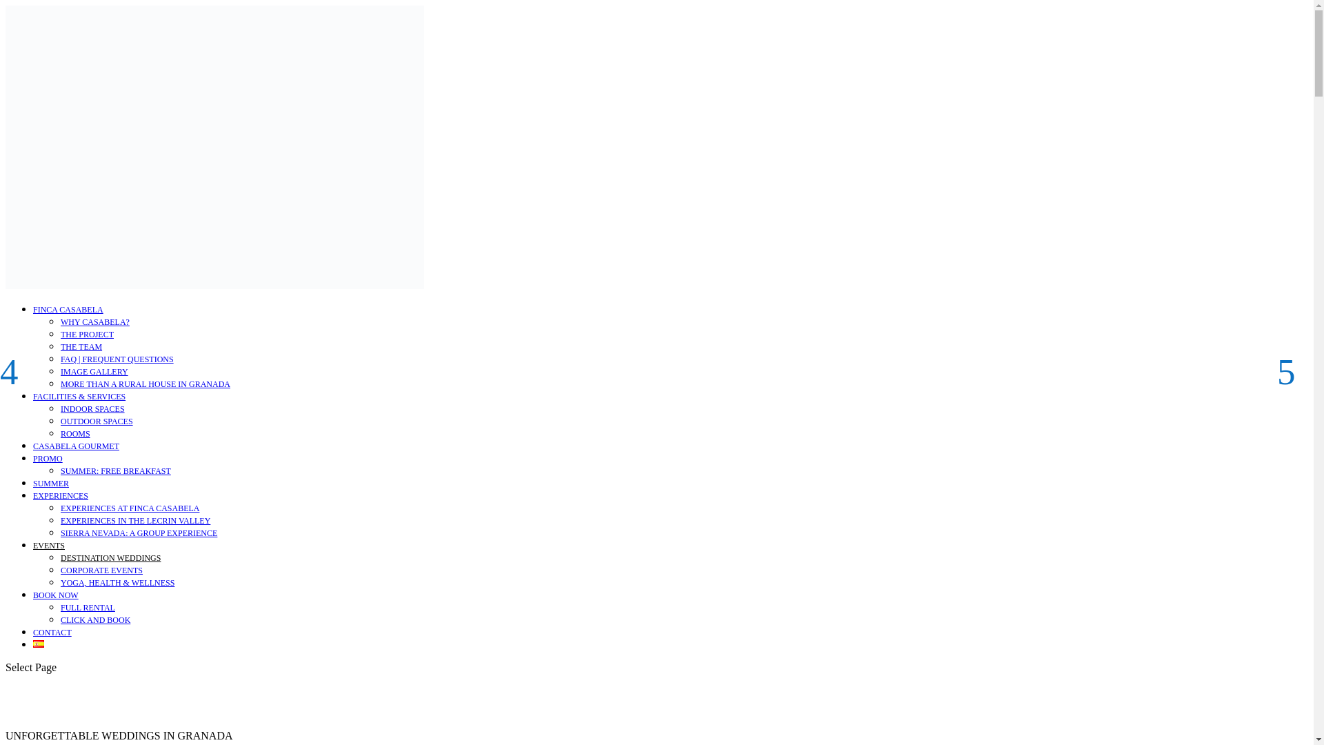 The height and width of the screenshot is (745, 1324). I want to click on EVENTS, so click(49, 546).